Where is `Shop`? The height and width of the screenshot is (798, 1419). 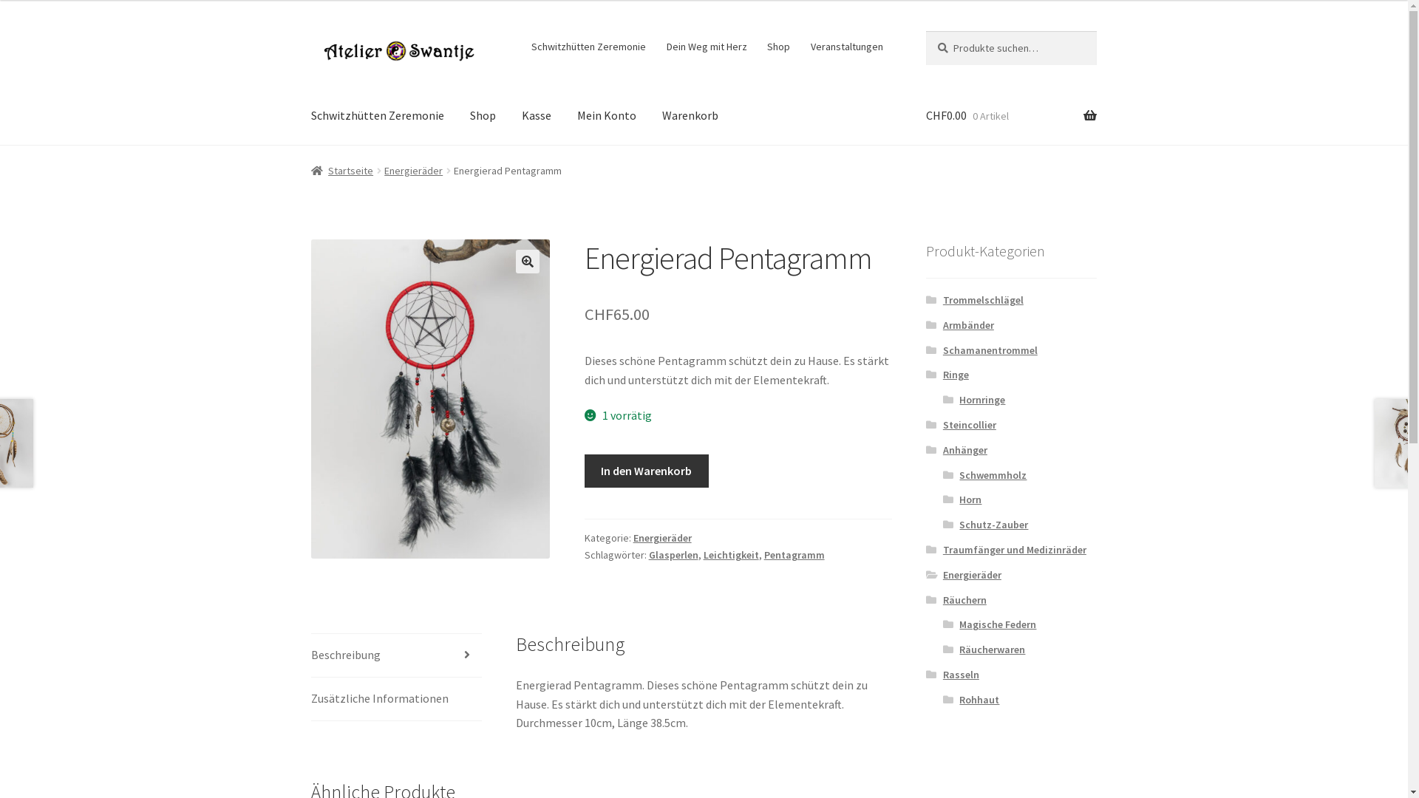 Shop is located at coordinates (483, 116).